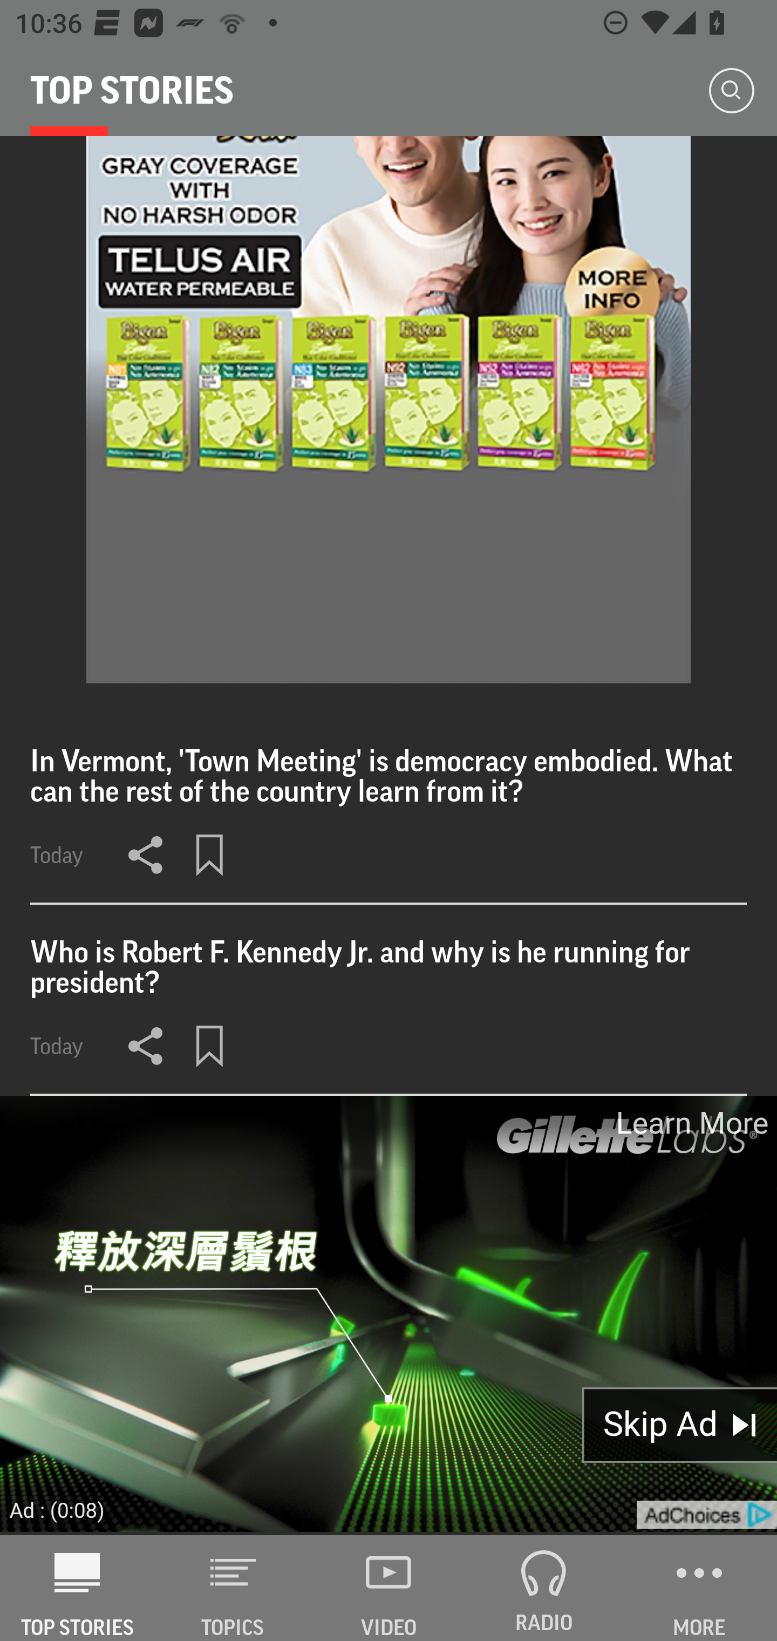 The width and height of the screenshot is (777, 1641). Describe the element at coordinates (706, 1515) in the screenshot. I see `get?name=admarker-full-tl` at that location.